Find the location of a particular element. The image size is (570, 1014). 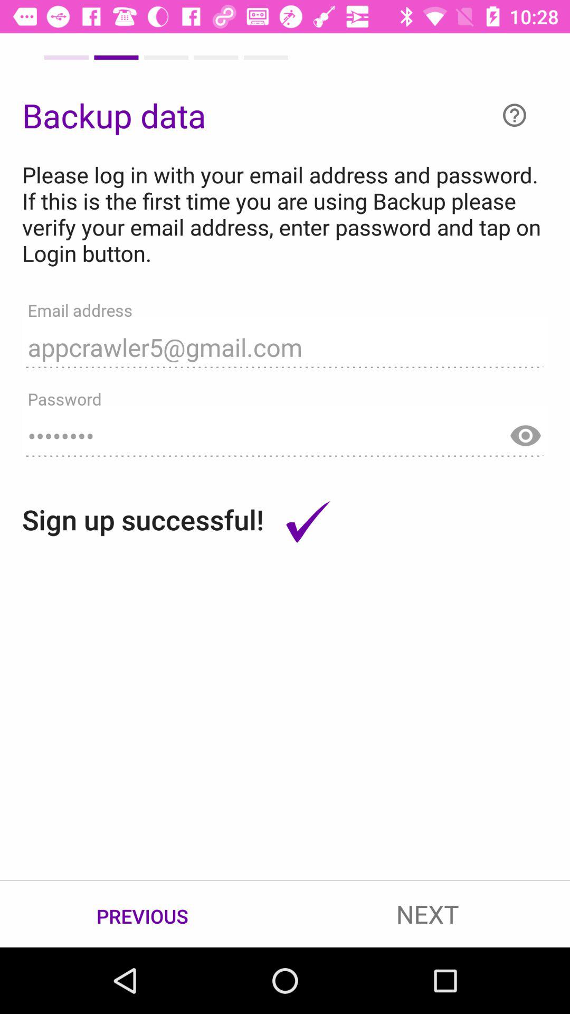

view hidden text icon is located at coordinates (526, 431).